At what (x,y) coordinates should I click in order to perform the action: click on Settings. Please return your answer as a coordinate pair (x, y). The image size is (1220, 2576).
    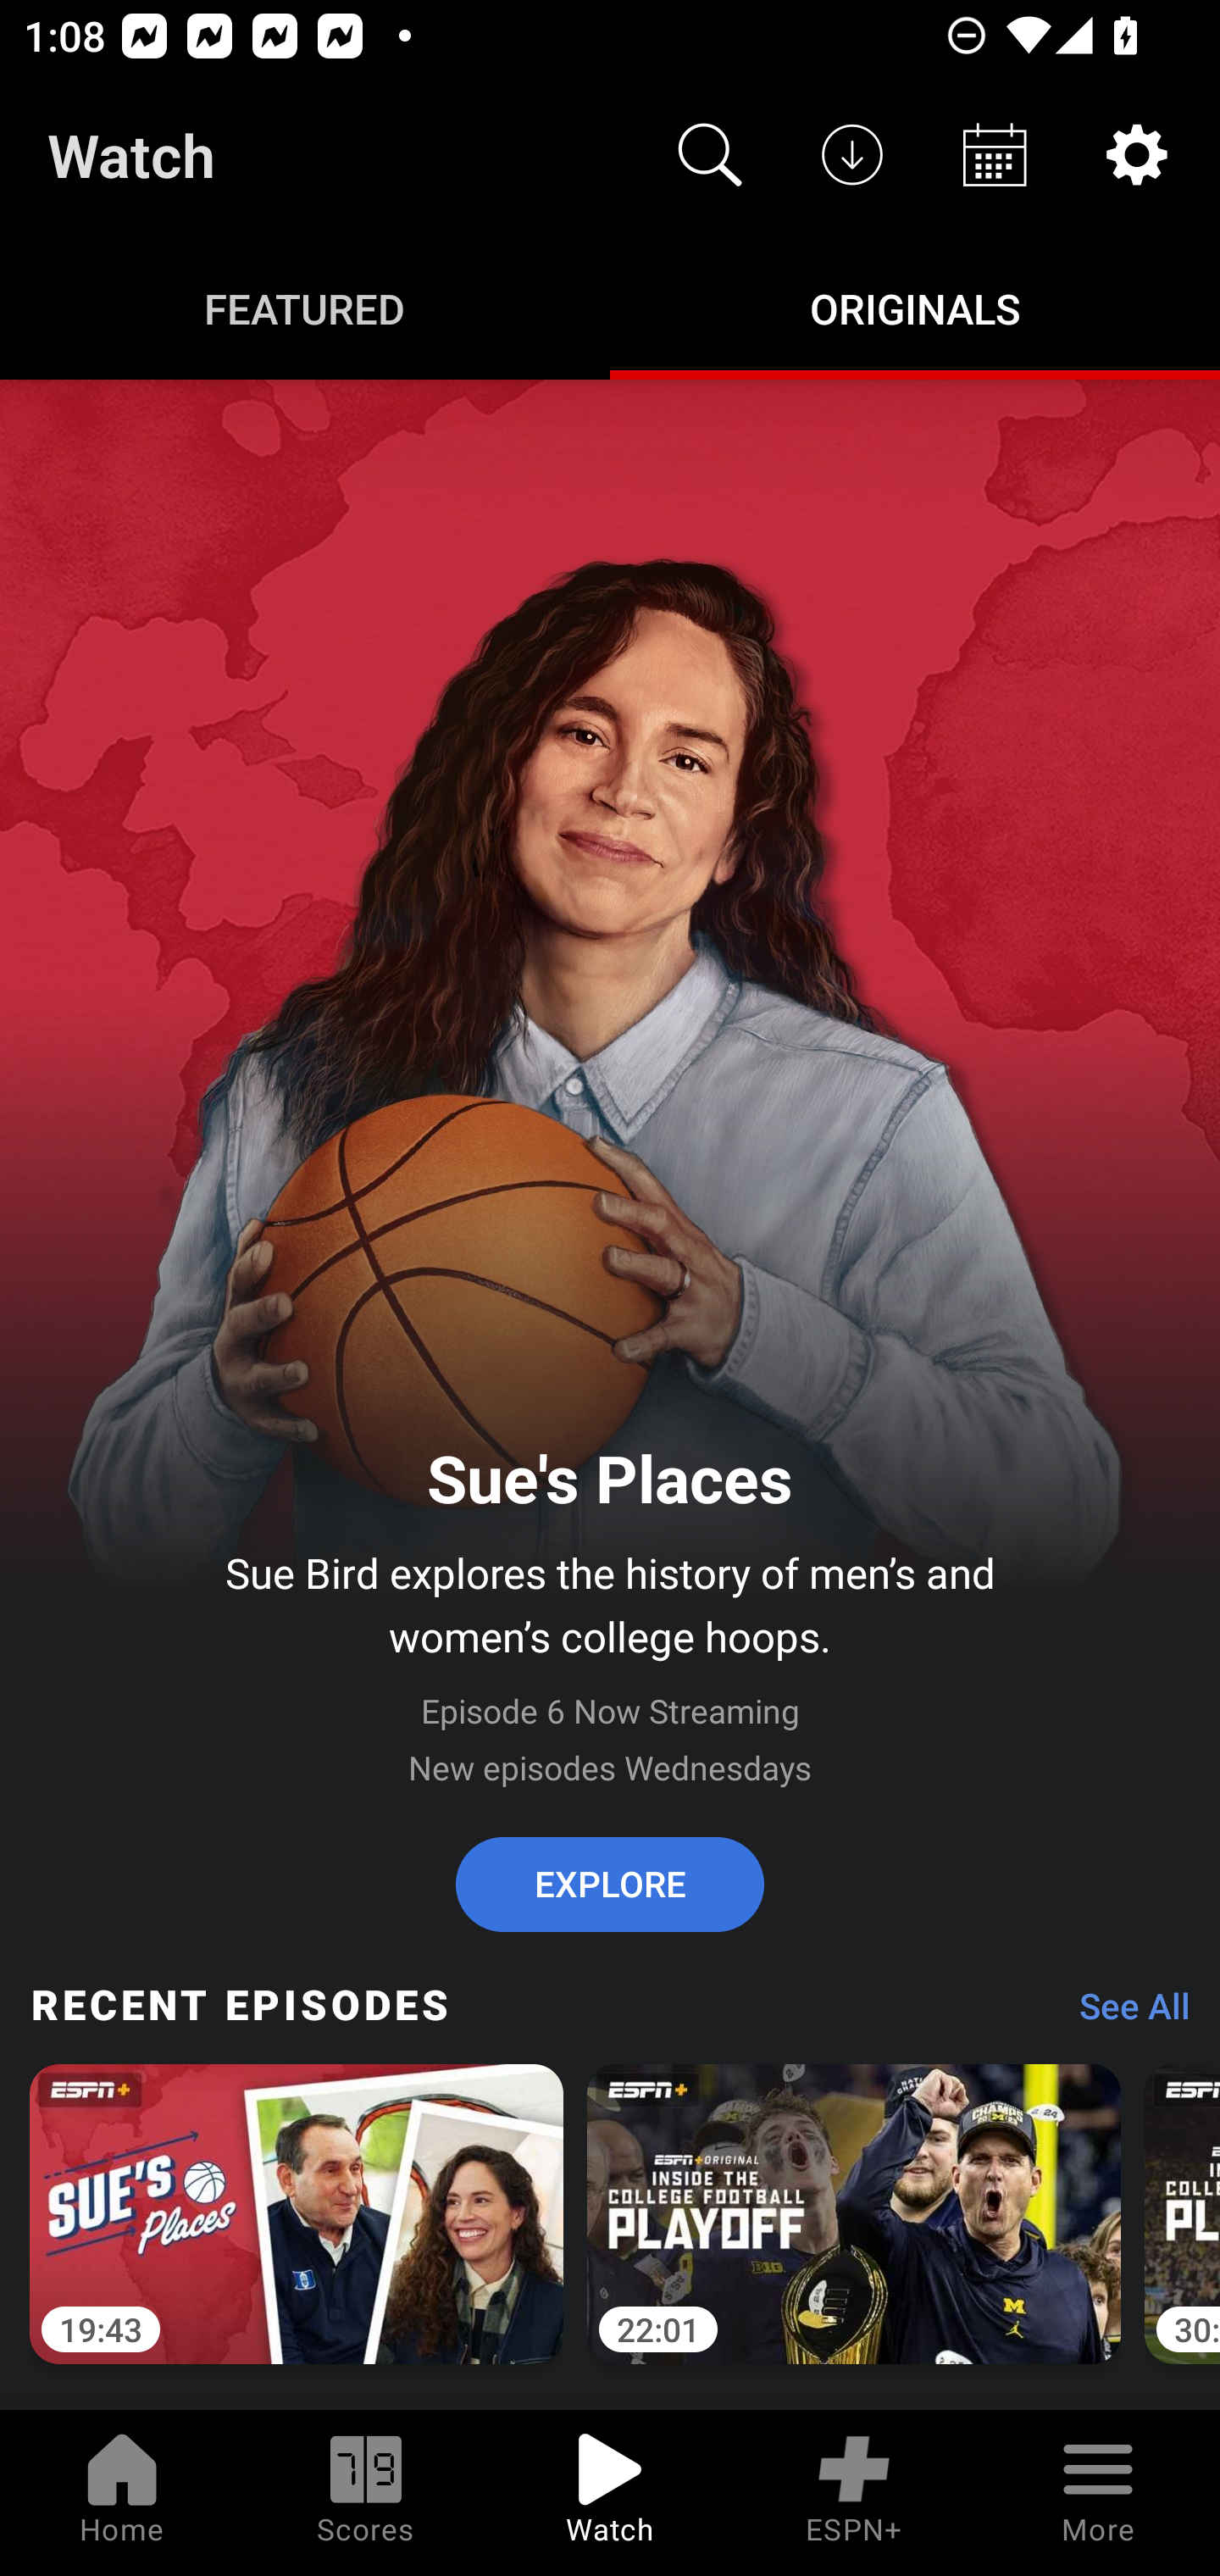
    Looking at the image, I should click on (1137, 154).